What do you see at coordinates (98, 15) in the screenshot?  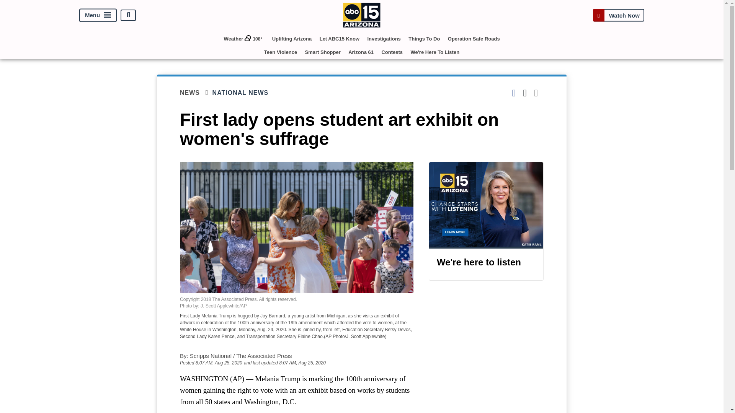 I see `Menu` at bounding box center [98, 15].